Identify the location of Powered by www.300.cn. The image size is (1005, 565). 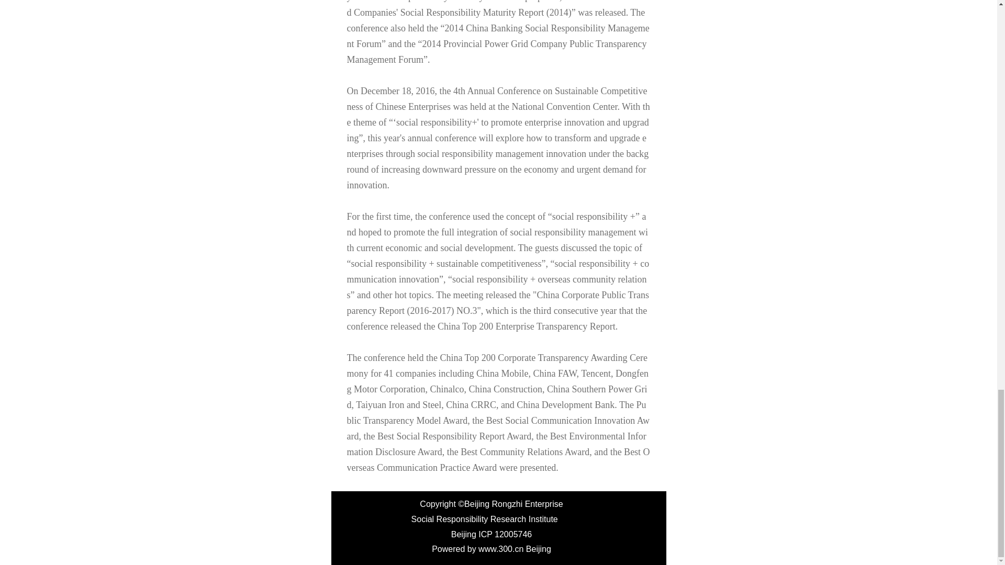
(477, 549).